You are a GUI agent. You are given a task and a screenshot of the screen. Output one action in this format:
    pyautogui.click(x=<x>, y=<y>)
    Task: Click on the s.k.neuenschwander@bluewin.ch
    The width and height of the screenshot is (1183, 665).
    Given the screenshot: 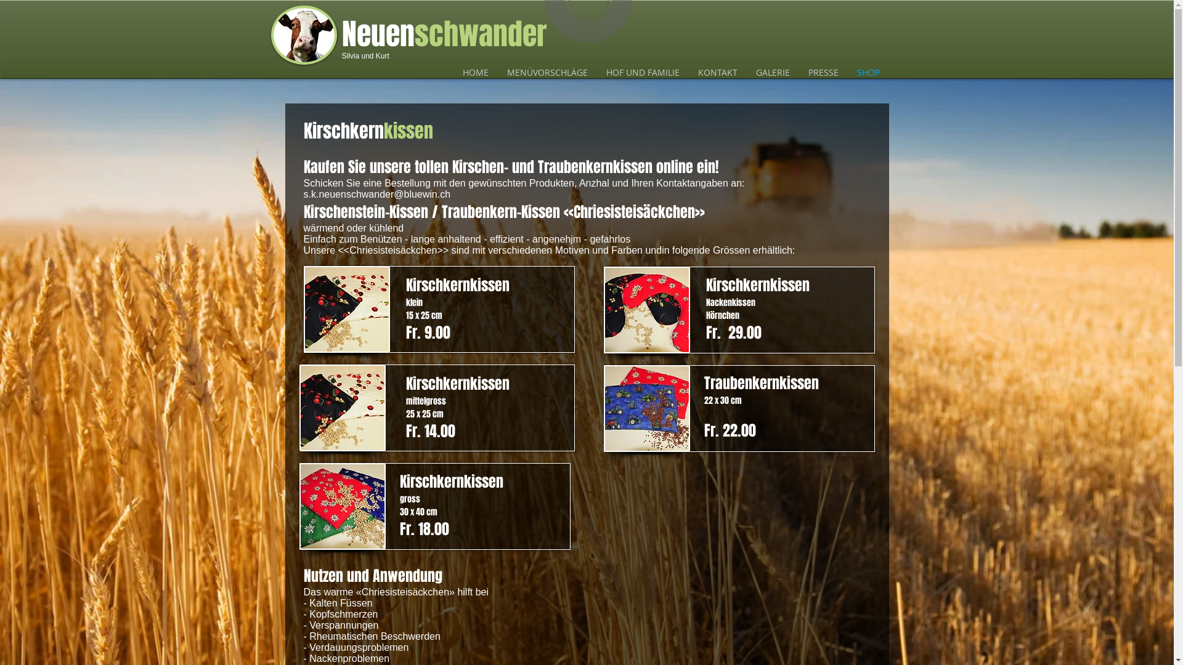 What is the action you would take?
    pyautogui.click(x=376, y=195)
    